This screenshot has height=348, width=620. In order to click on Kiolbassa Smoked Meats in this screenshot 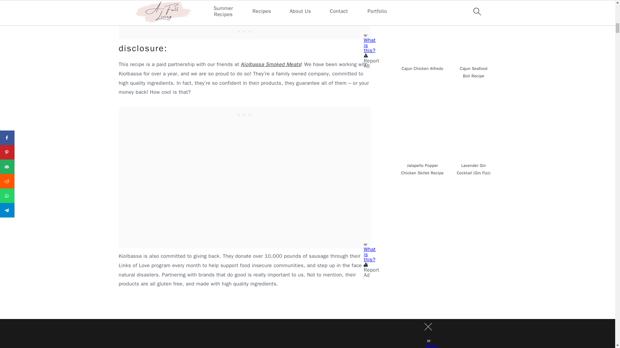, I will do `click(271, 64)`.